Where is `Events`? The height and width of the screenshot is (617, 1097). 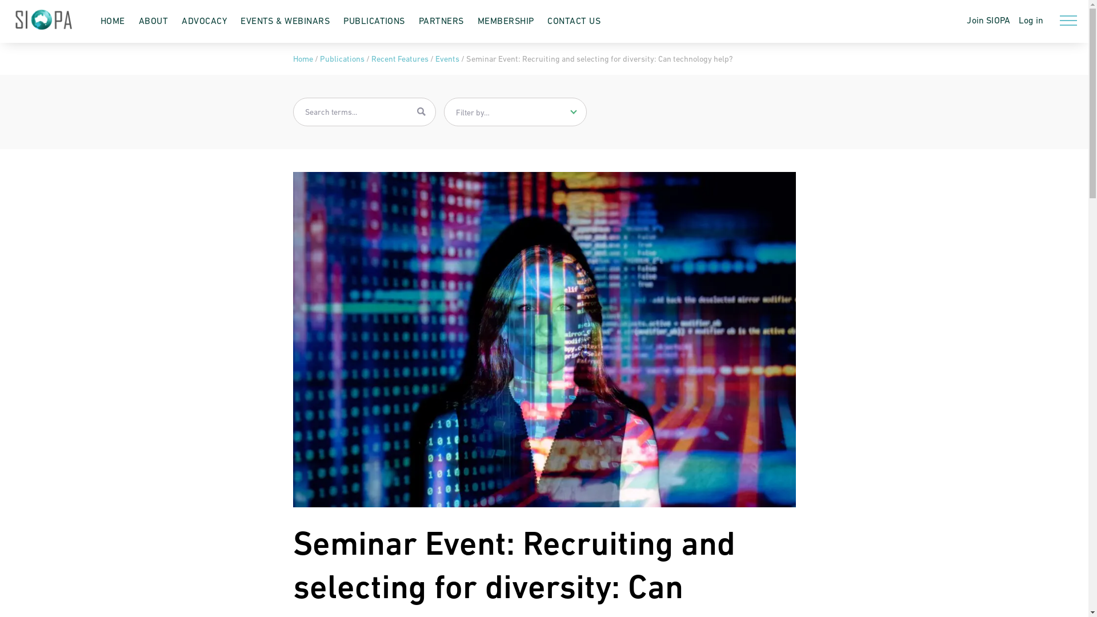 Events is located at coordinates (447, 59).